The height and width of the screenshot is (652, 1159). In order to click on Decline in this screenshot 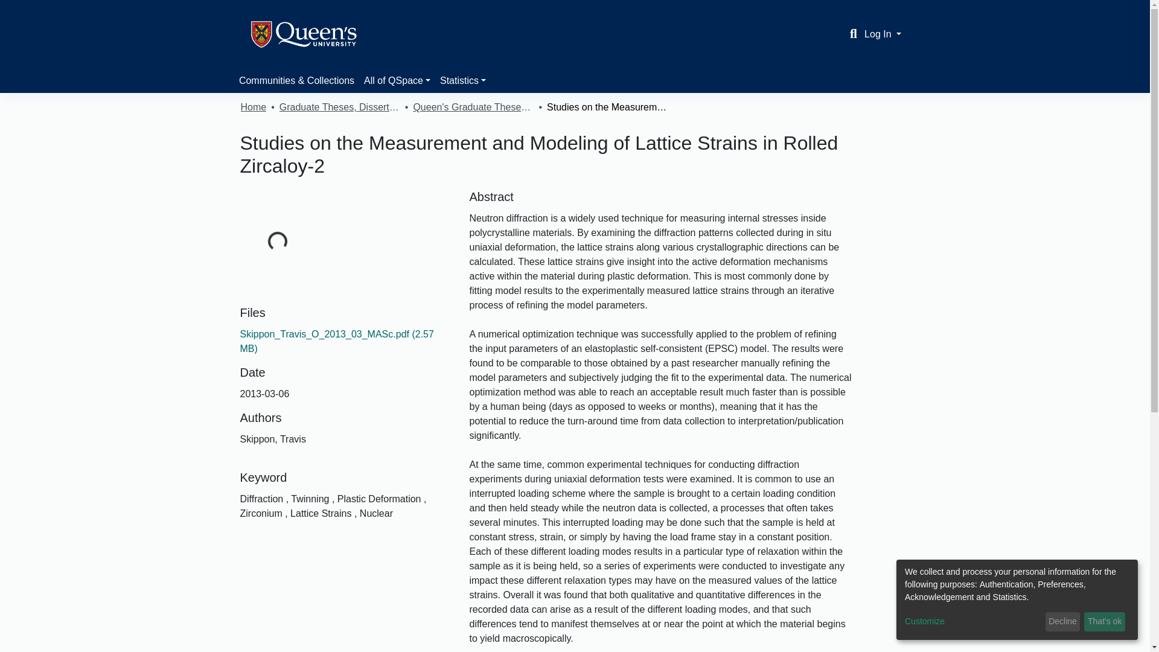, I will do `click(1062, 622)`.